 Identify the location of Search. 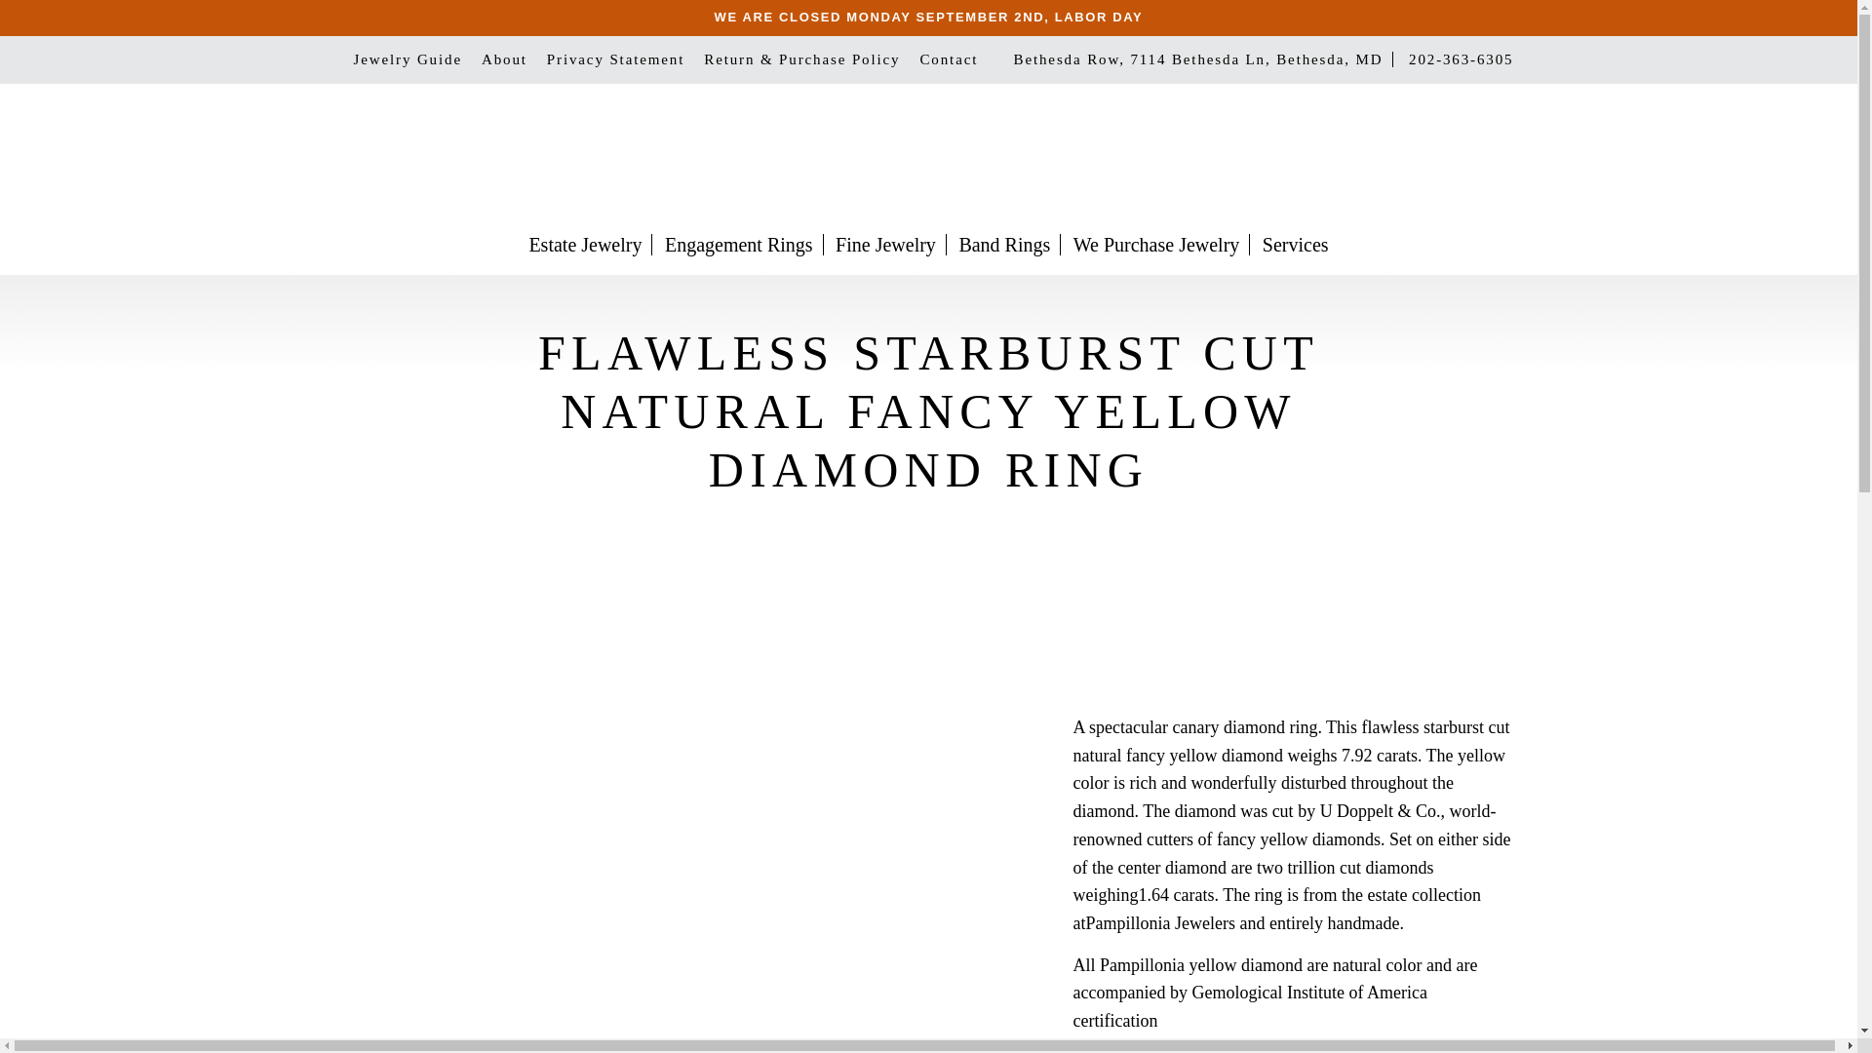
(1308, 154).